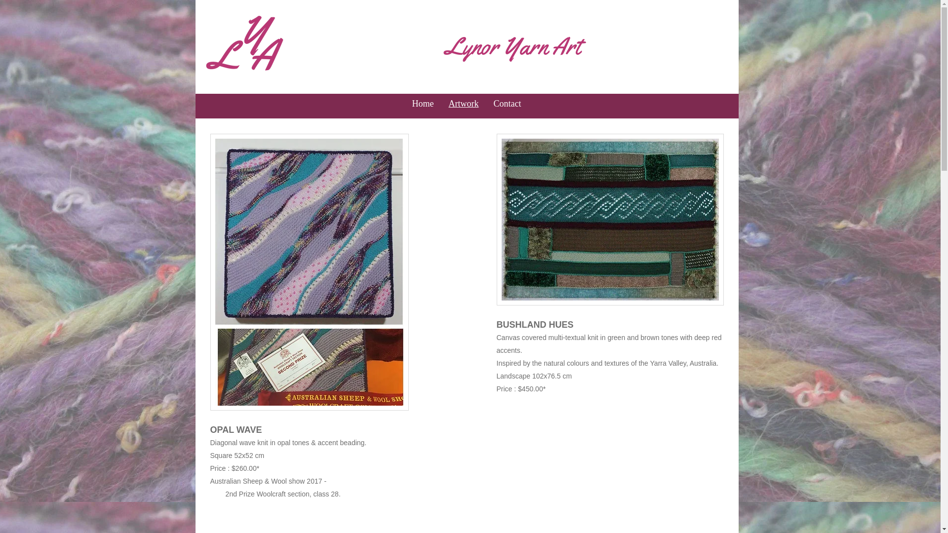  Describe the element at coordinates (464, 104) in the screenshot. I see `Artwork` at that location.